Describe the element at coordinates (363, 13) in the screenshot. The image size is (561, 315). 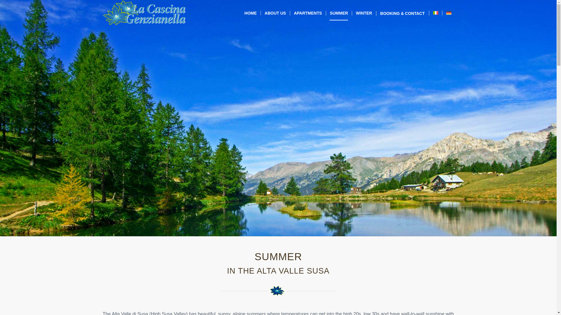
I see `WINTER` at that location.